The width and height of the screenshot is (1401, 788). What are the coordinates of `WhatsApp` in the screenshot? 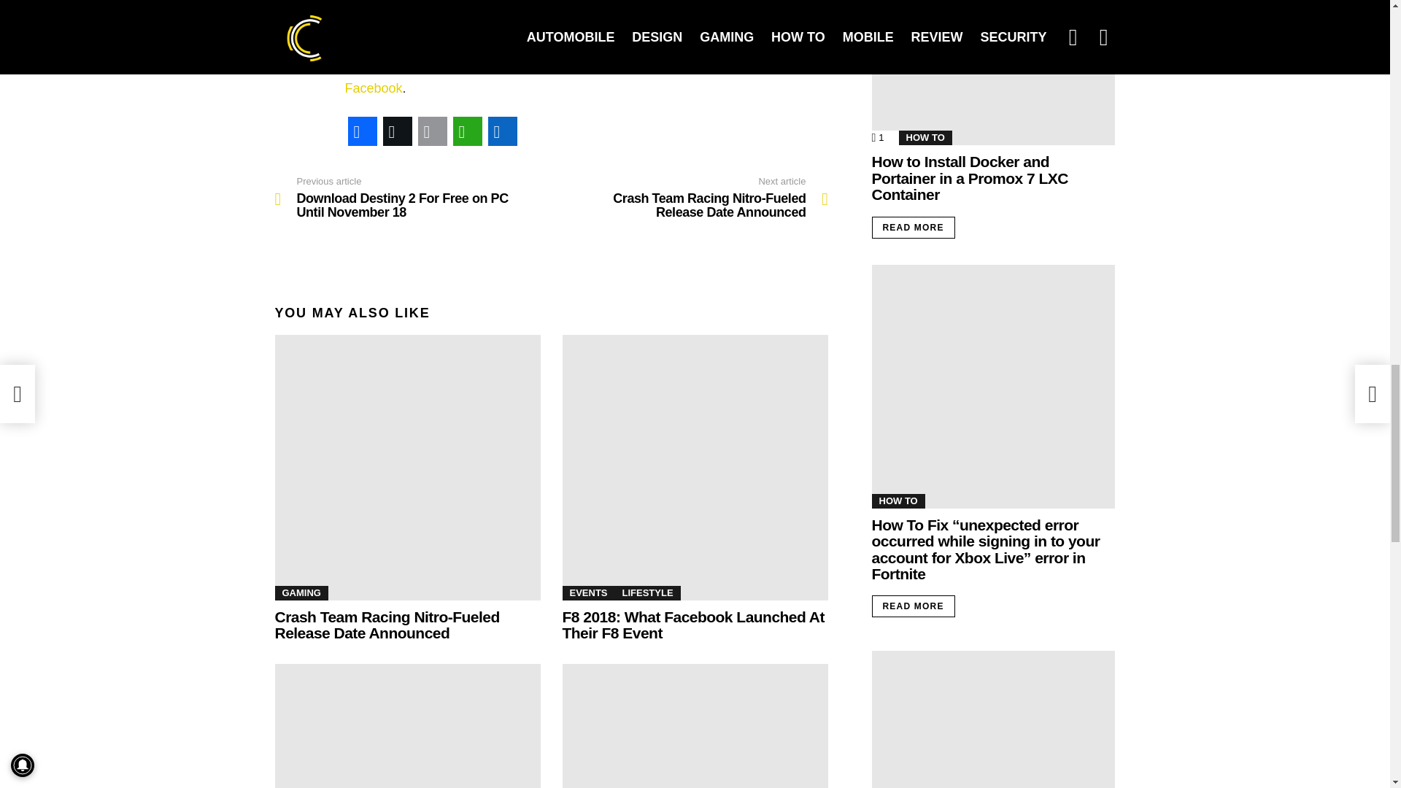 It's located at (467, 131).